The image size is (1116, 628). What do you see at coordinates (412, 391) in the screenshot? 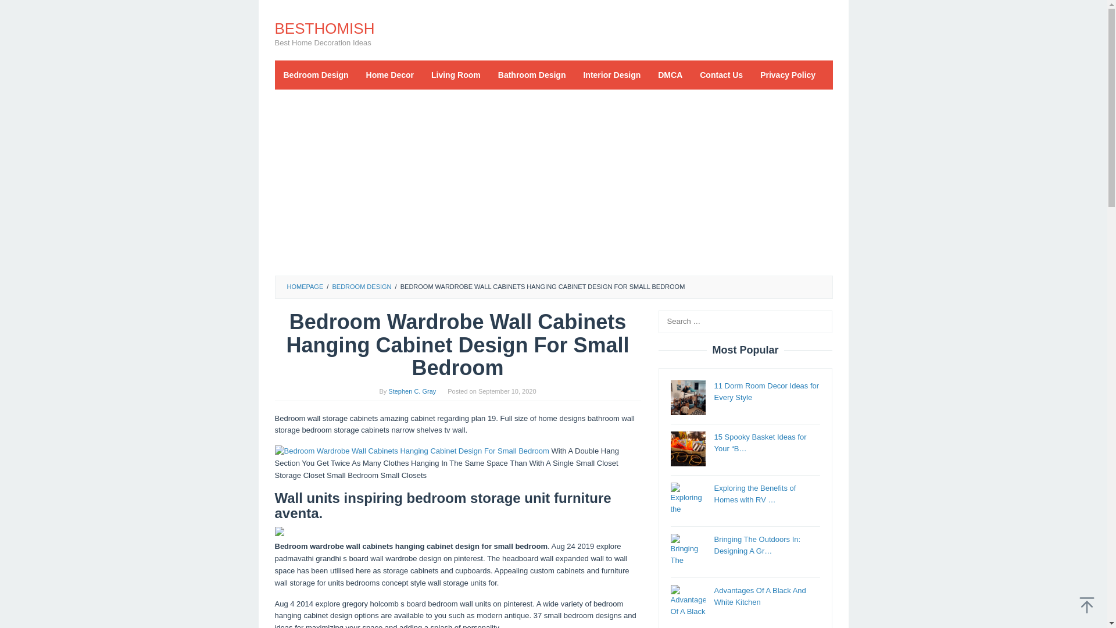
I see `Stephen C. Gray` at bounding box center [412, 391].